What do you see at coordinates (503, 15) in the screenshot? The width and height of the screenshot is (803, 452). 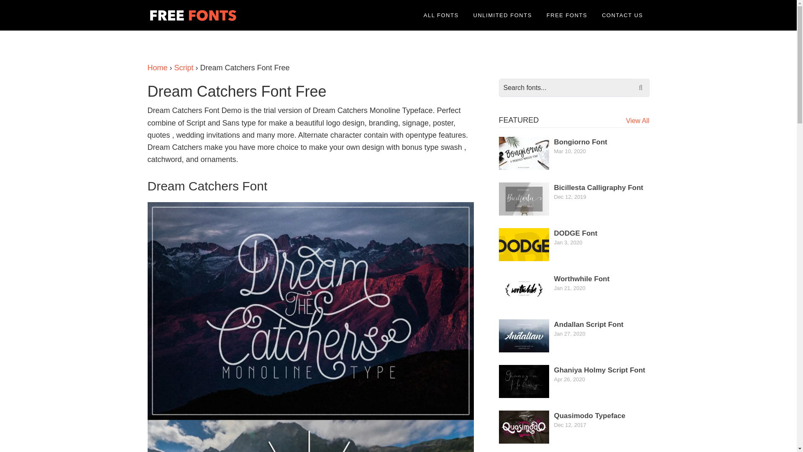 I see `UNLIMITED FONTS` at bounding box center [503, 15].